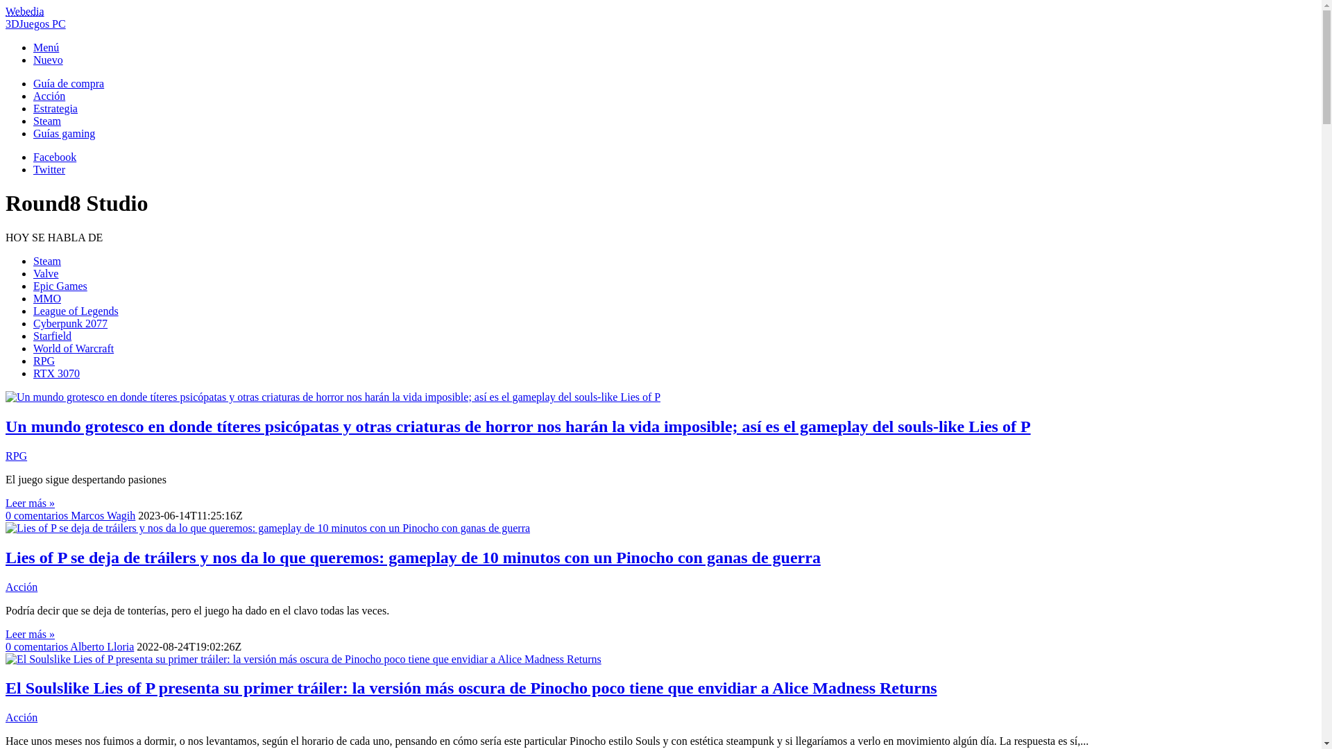 This screenshot has width=1332, height=749. Describe the element at coordinates (76, 311) in the screenshot. I see `League of Legends` at that location.